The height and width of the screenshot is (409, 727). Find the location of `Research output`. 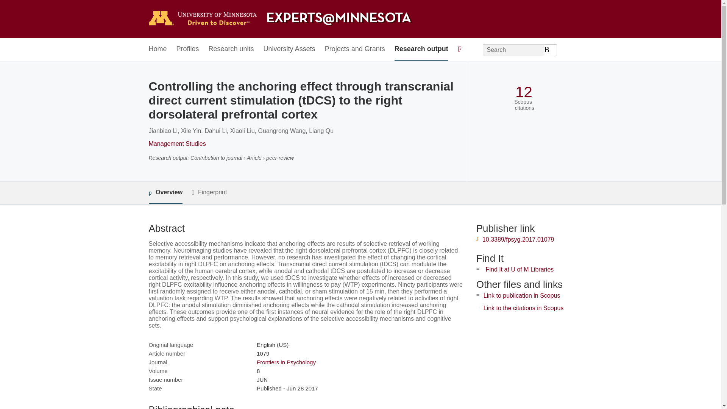

Research output is located at coordinates (421, 49).